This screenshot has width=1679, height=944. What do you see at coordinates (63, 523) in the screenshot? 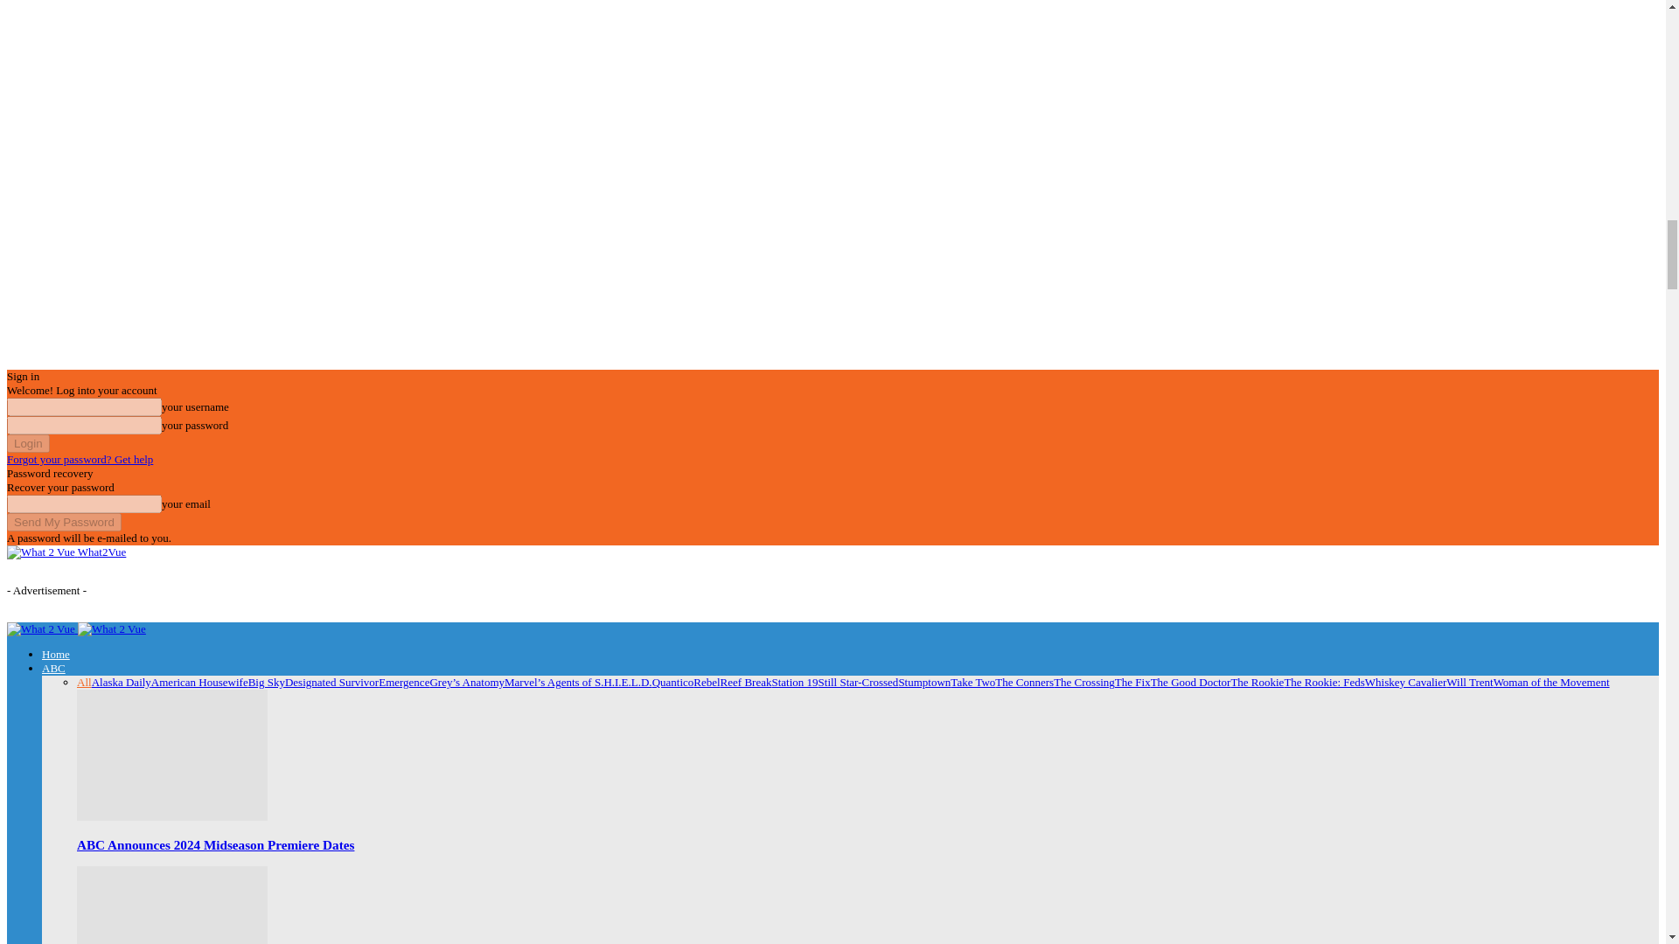
I see `Send My Password` at bounding box center [63, 523].